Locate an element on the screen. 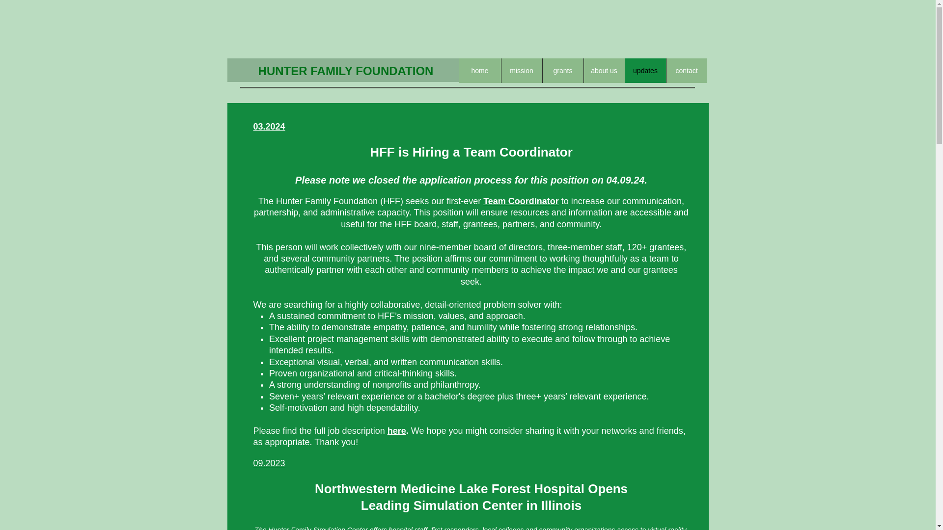  home is located at coordinates (479, 70).